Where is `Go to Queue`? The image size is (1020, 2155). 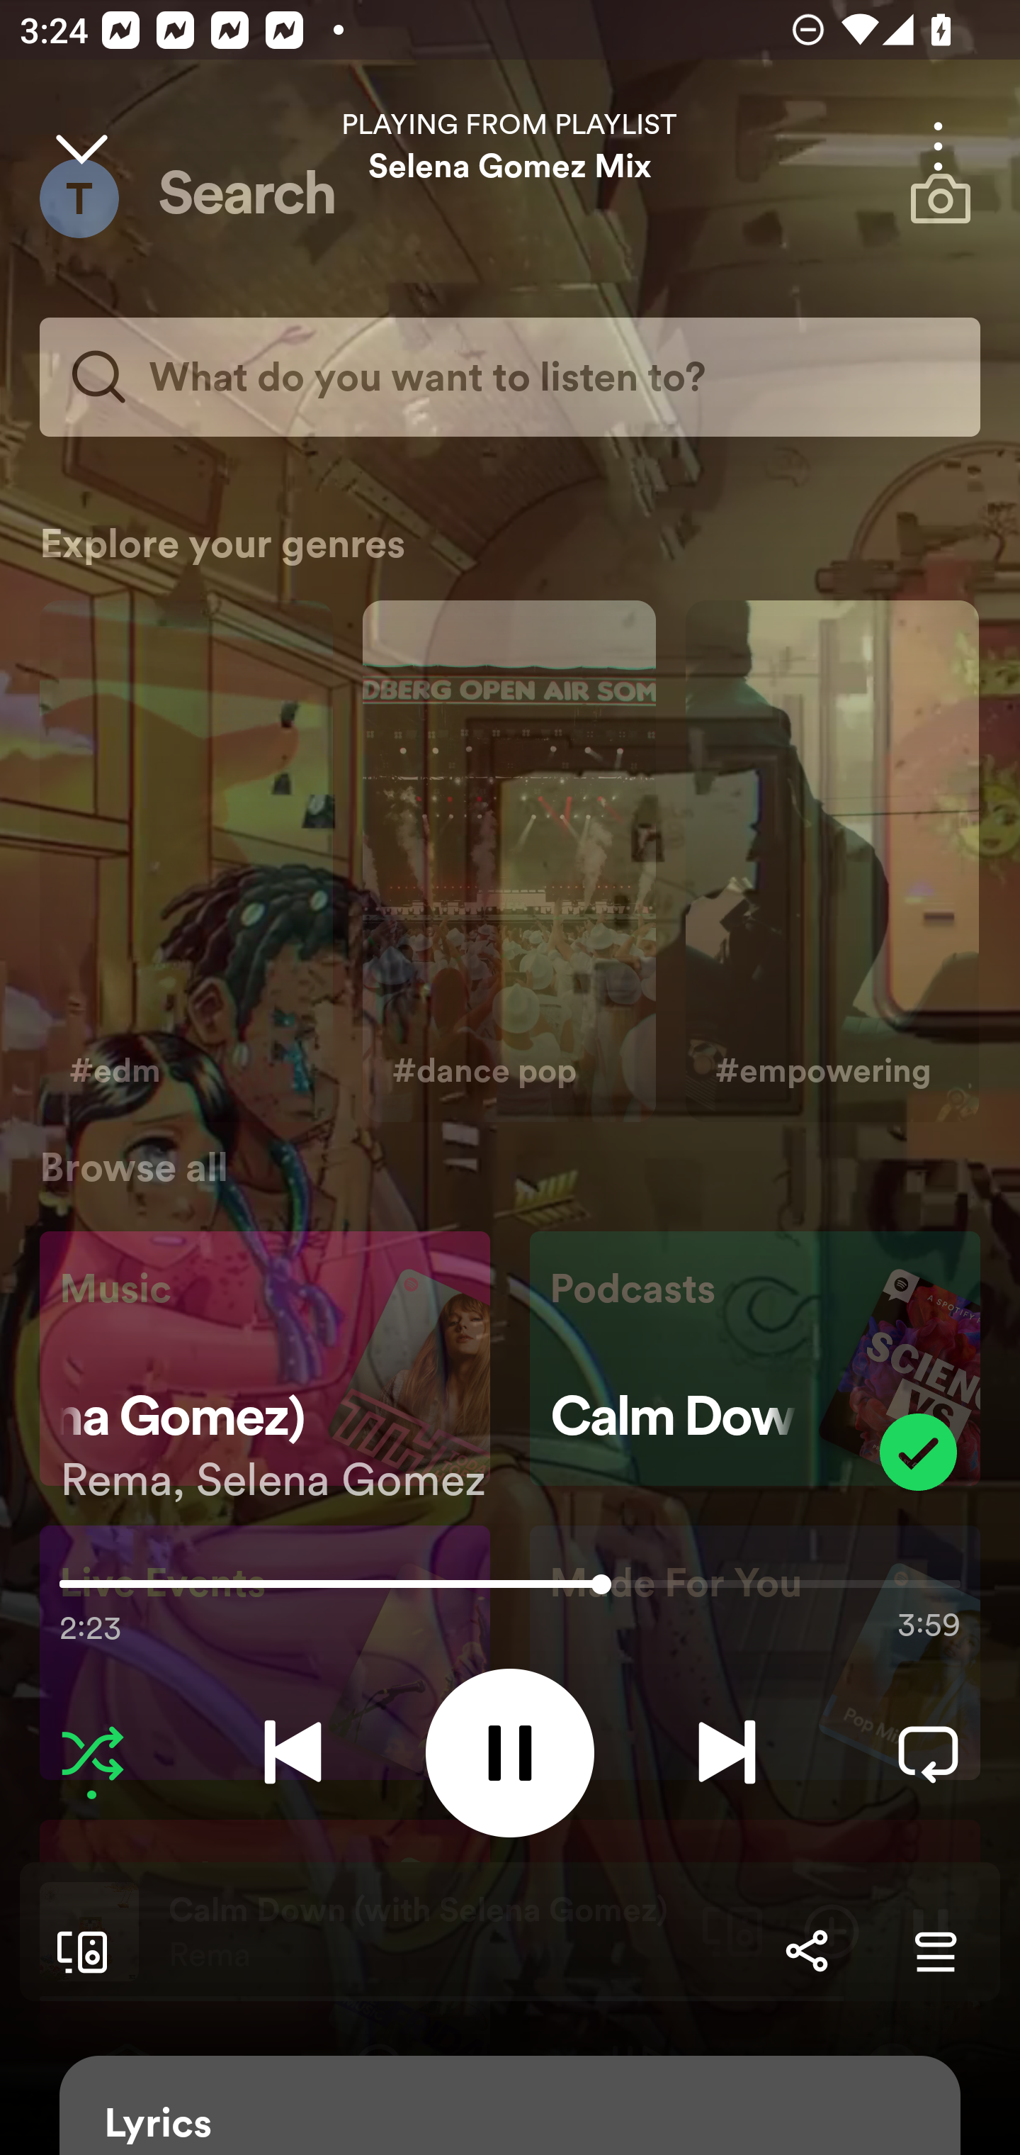
Go to Queue is located at coordinates (935, 1951).